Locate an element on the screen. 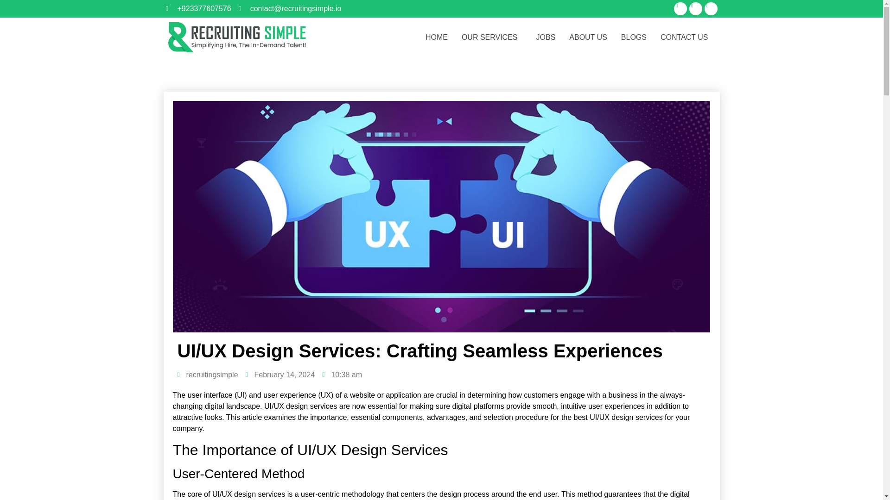 The width and height of the screenshot is (890, 500). JOBS is located at coordinates (546, 37).